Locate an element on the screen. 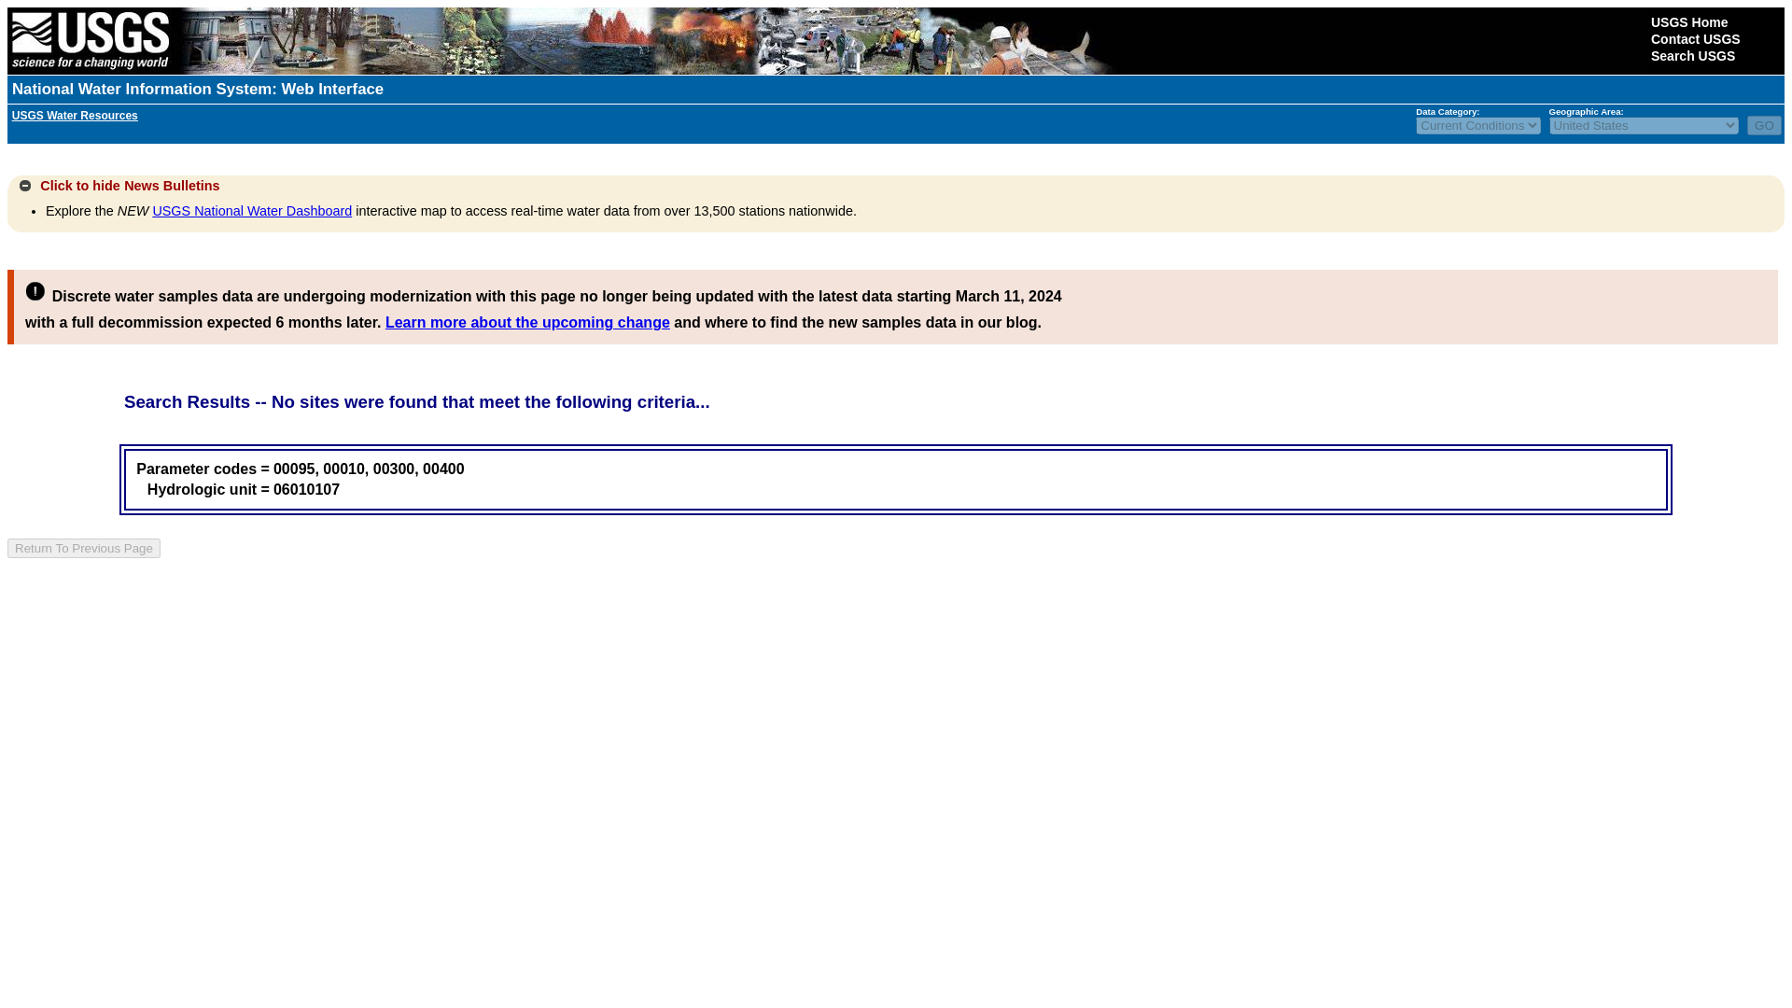  Search USGS is located at coordinates (1692, 56).